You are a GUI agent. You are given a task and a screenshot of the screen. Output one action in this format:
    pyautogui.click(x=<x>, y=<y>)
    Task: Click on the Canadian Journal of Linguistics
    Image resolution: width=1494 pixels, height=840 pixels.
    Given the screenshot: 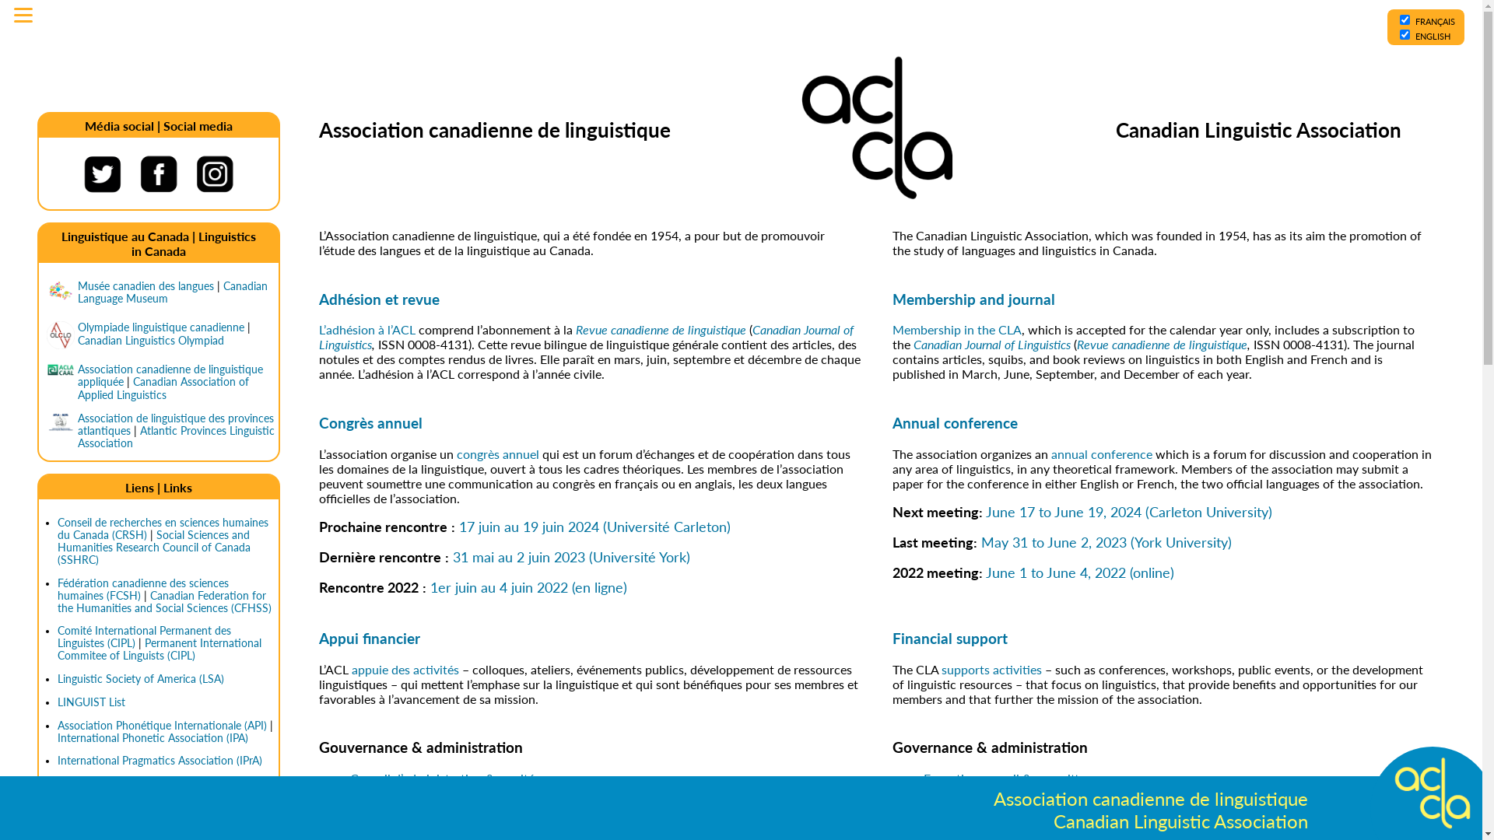 What is the action you would take?
    pyautogui.click(x=992, y=344)
    